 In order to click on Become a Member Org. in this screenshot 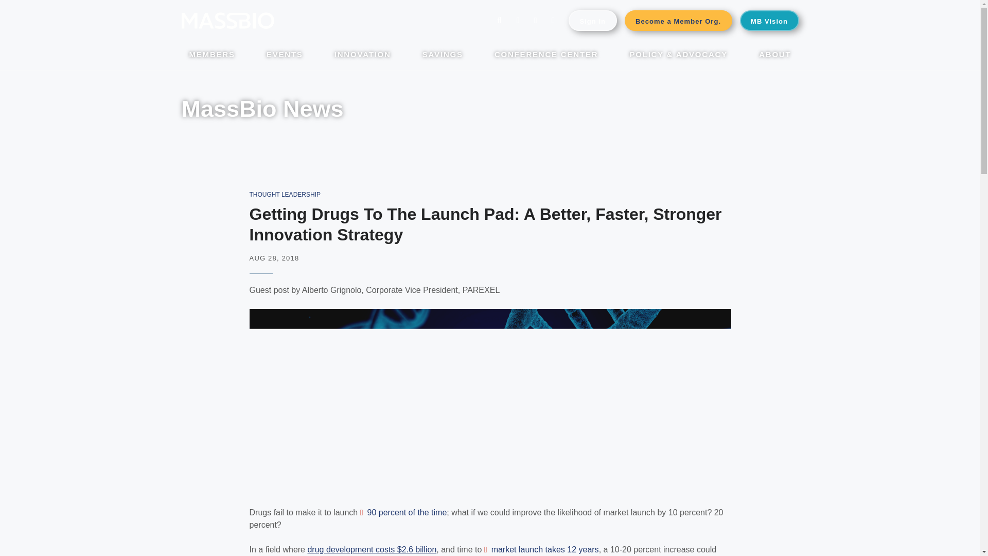, I will do `click(678, 21)`.